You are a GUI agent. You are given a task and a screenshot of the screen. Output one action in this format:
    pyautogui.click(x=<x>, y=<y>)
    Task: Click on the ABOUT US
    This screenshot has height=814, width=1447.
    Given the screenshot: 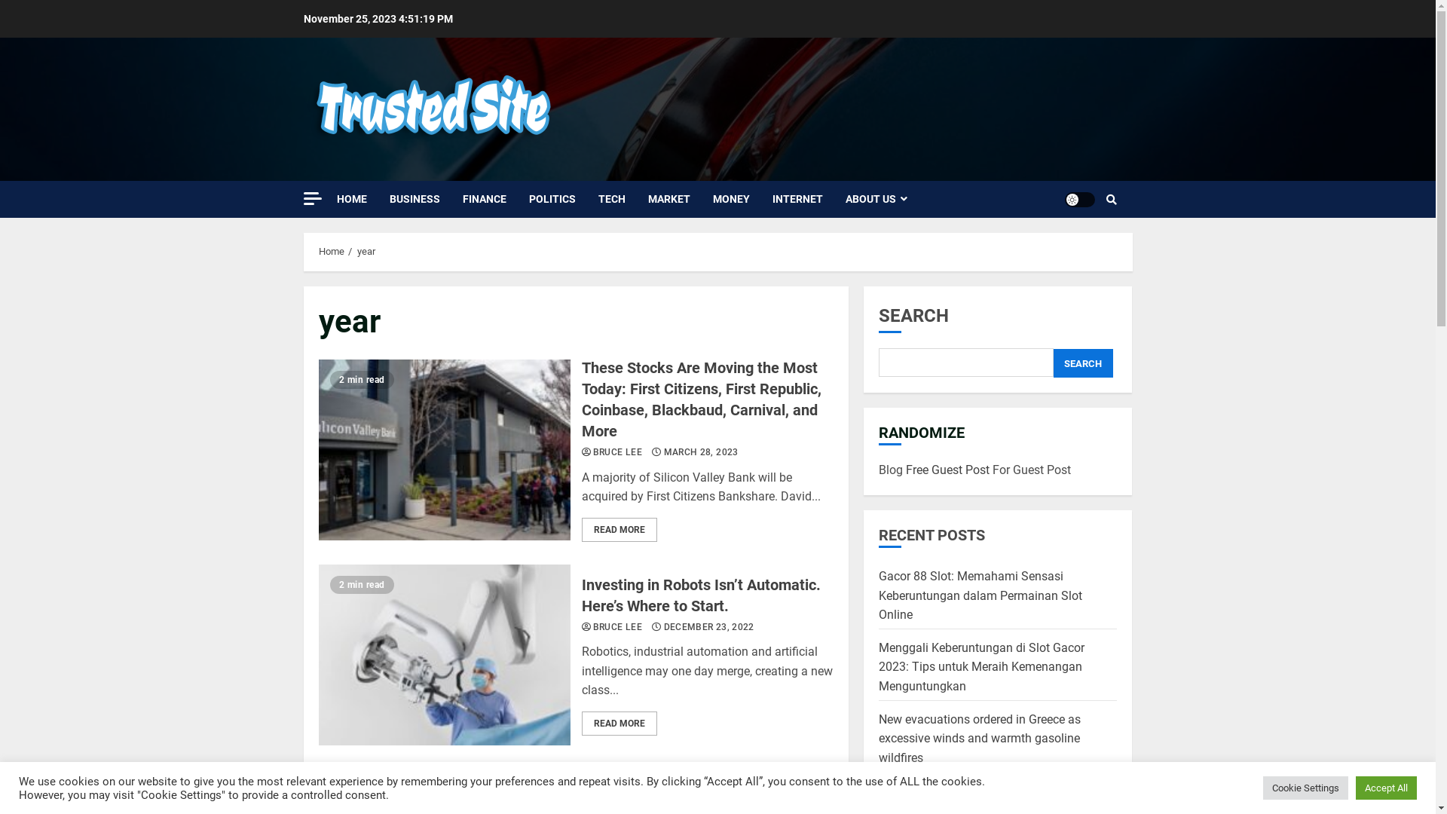 What is the action you would take?
    pyautogui.click(x=876, y=199)
    